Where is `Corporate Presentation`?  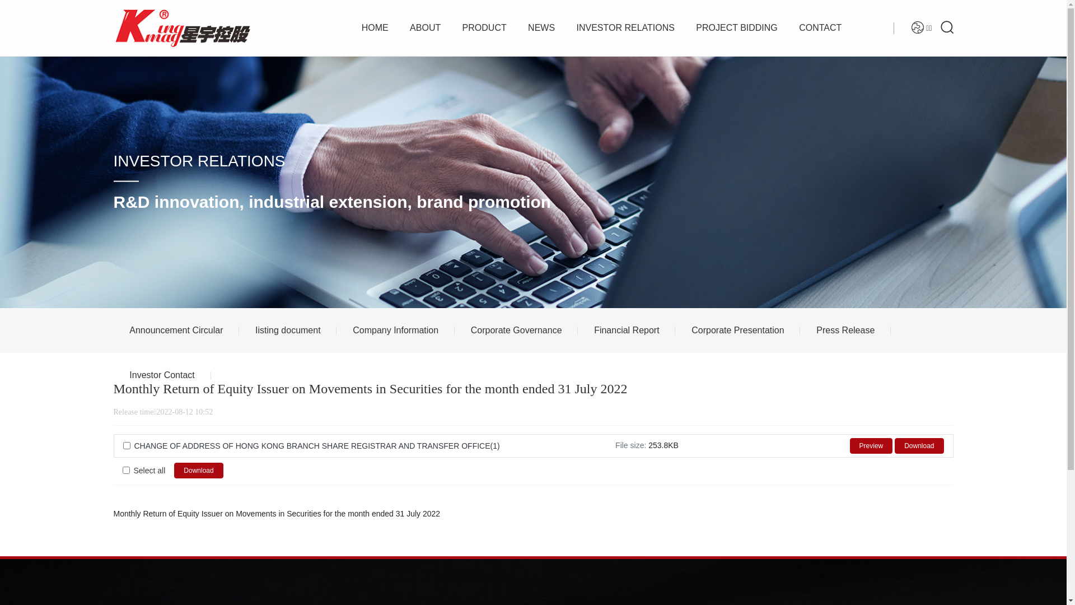 Corporate Presentation is located at coordinates (738, 331).